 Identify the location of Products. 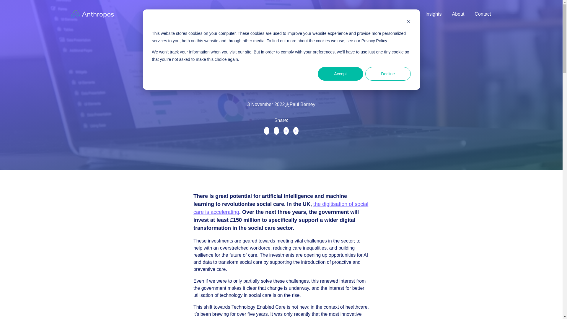
(328, 14).